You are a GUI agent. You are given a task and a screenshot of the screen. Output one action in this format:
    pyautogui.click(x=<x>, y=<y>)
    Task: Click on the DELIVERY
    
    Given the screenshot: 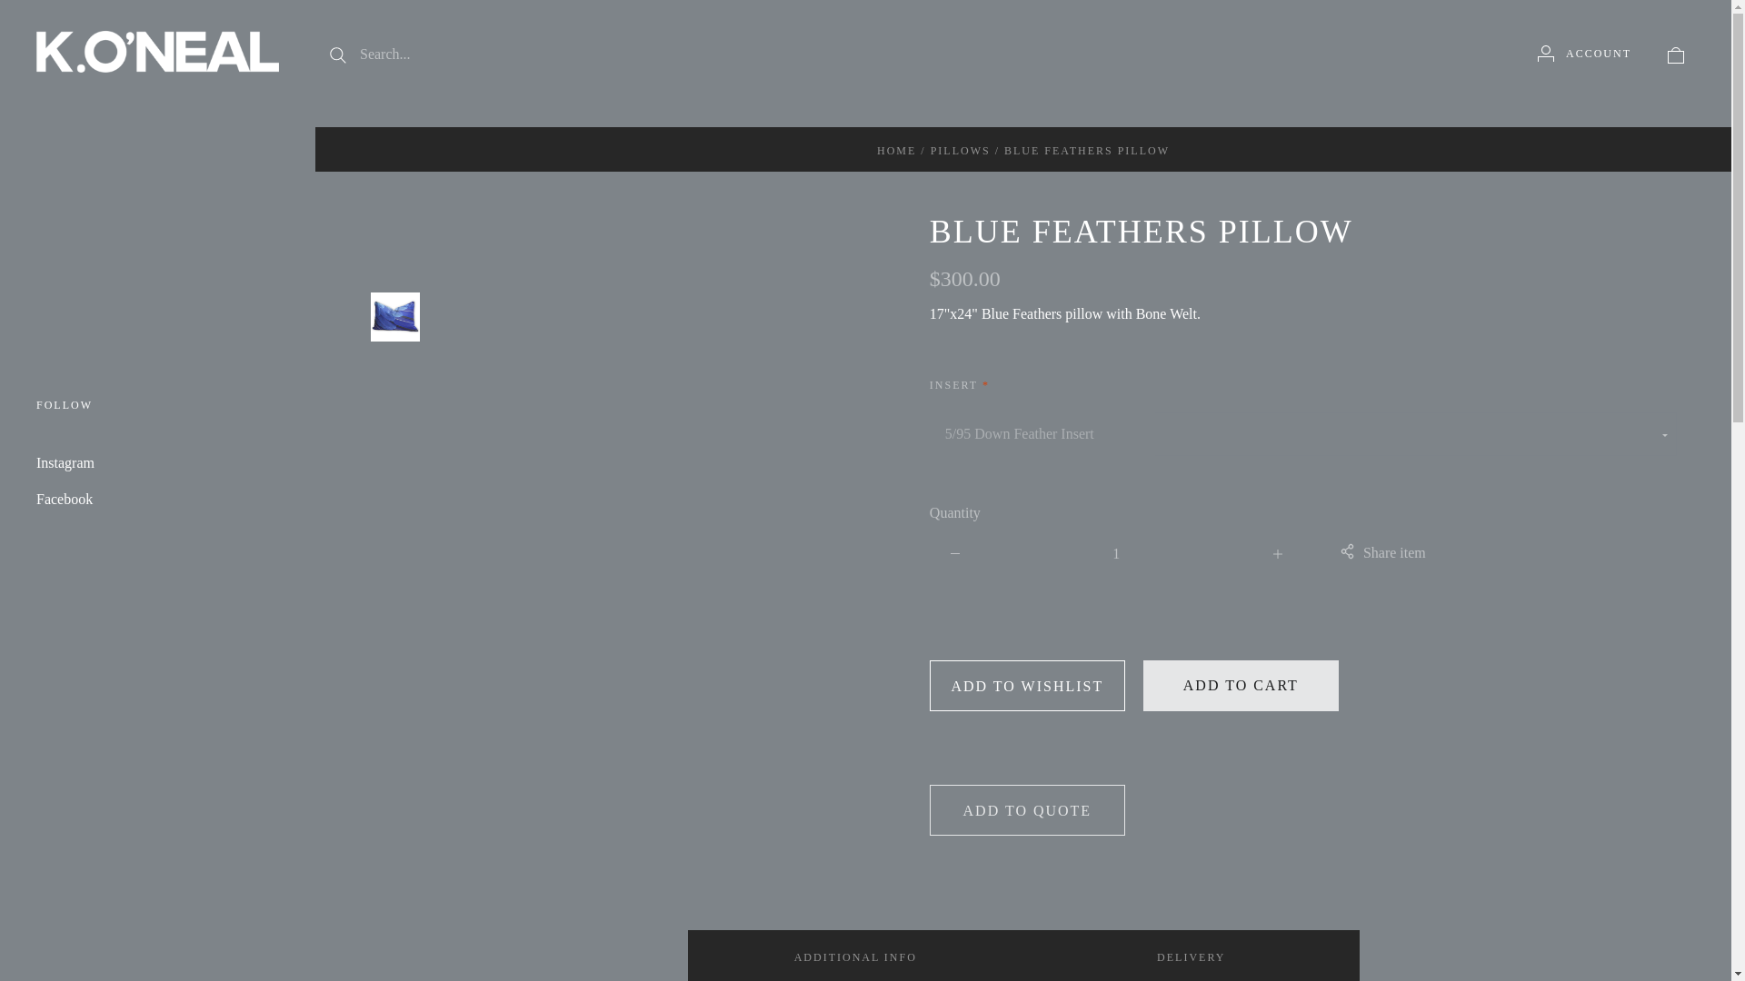 What is the action you would take?
    pyautogui.click(x=1191, y=956)
    